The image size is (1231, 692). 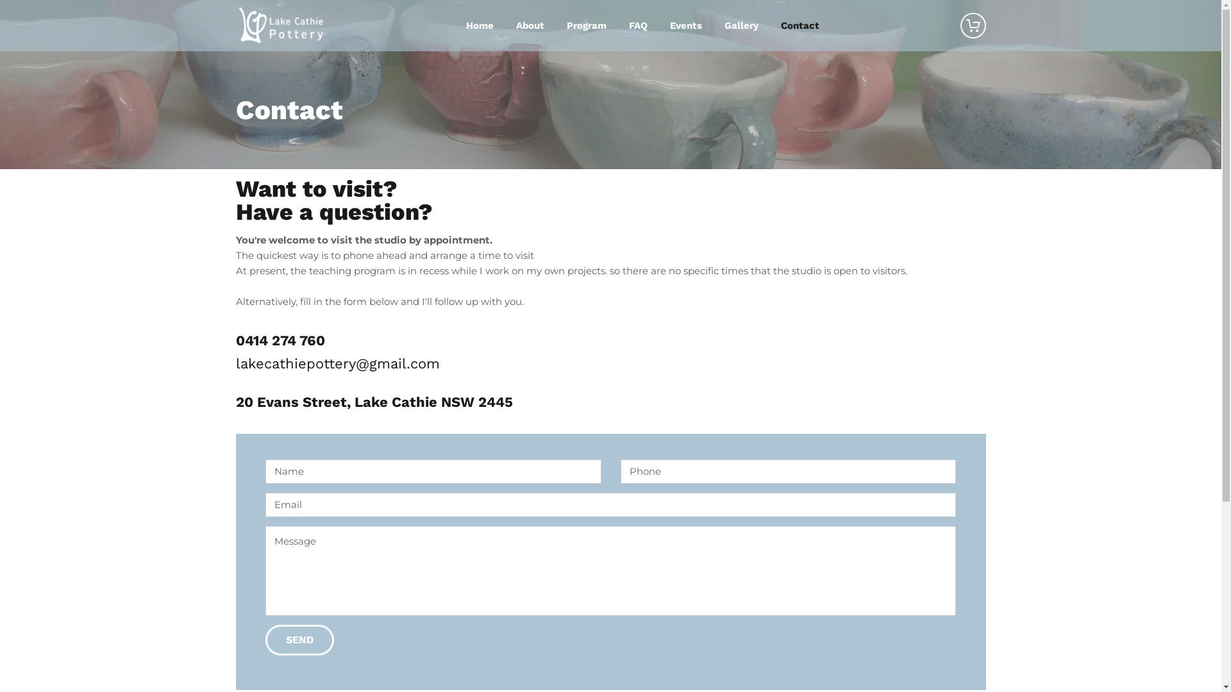 What do you see at coordinates (530, 26) in the screenshot?
I see `About` at bounding box center [530, 26].